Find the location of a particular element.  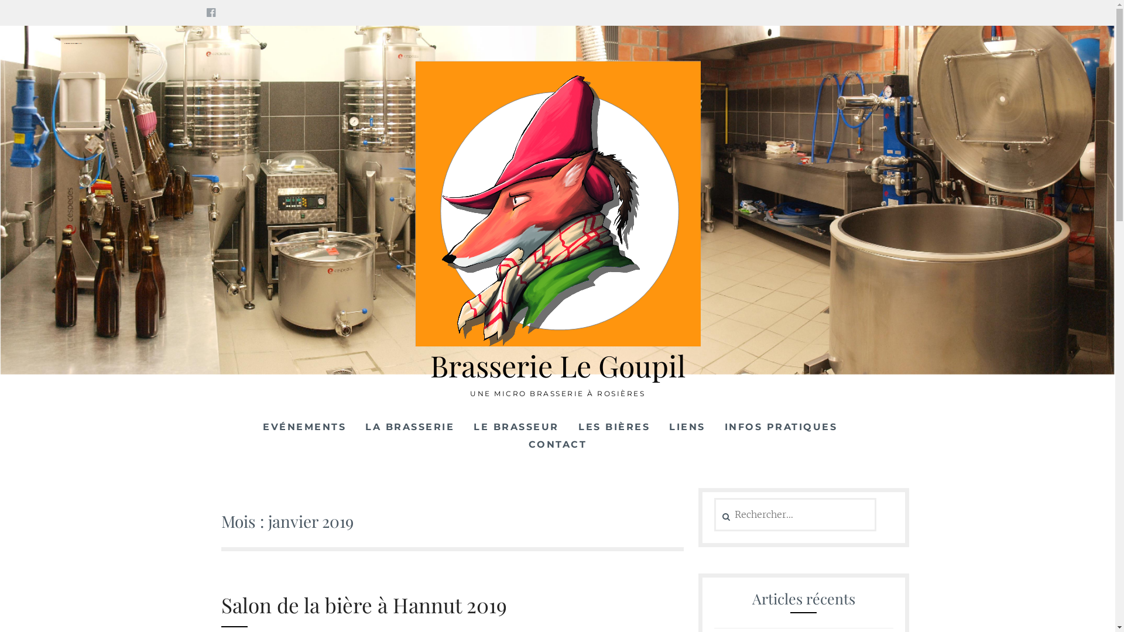

LA BRASSERIE is located at coordinates (410, 427).